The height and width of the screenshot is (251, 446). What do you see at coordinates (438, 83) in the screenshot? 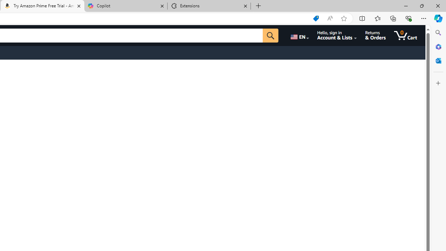
I see `Customize` at bounding box center [438, 83].